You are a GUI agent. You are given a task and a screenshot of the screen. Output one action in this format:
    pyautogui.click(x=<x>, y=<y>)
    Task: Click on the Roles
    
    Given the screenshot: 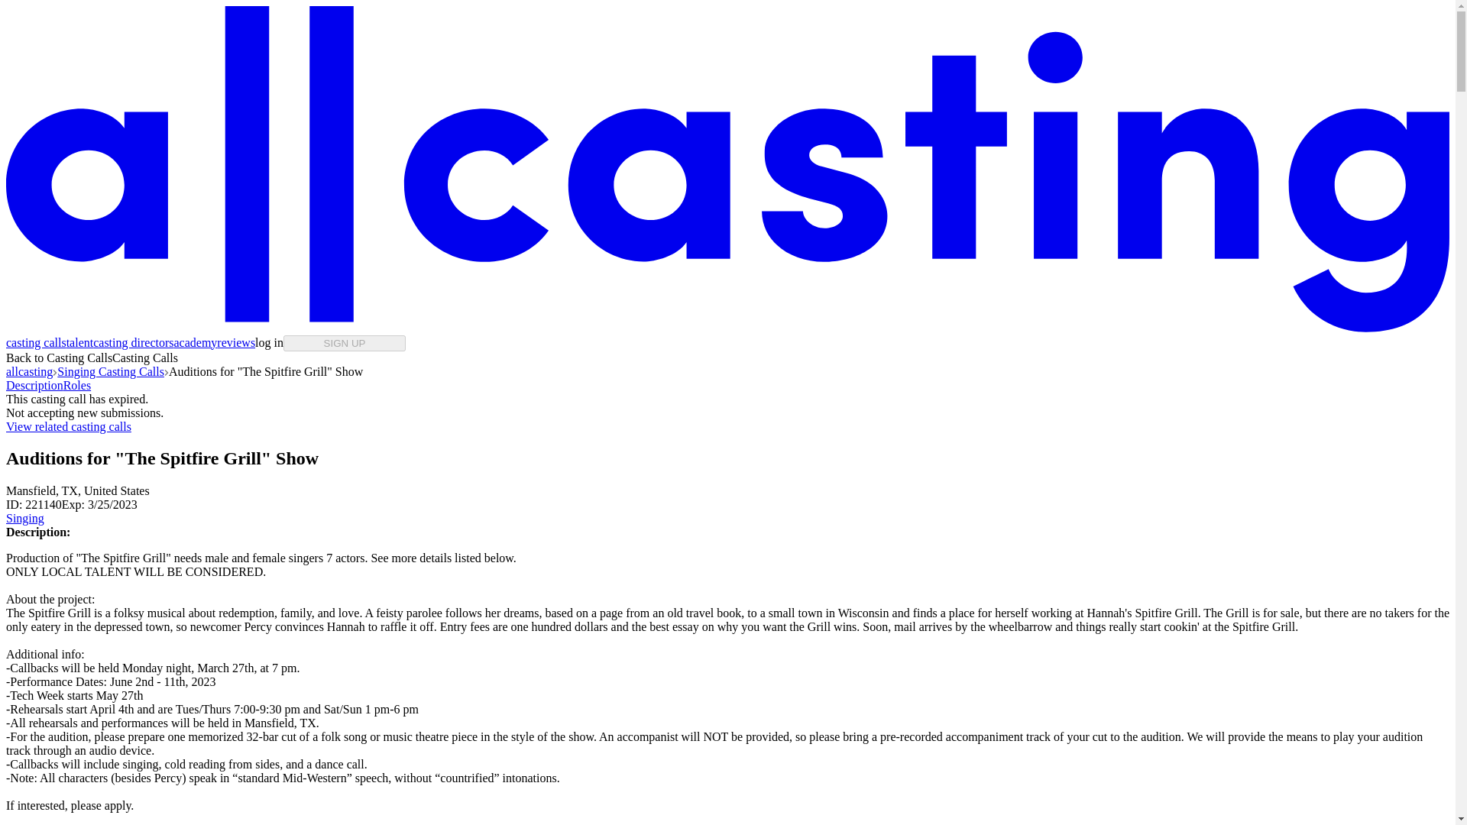 What is the action you would take?
    pyautogui.click(x=76, y=385)
    